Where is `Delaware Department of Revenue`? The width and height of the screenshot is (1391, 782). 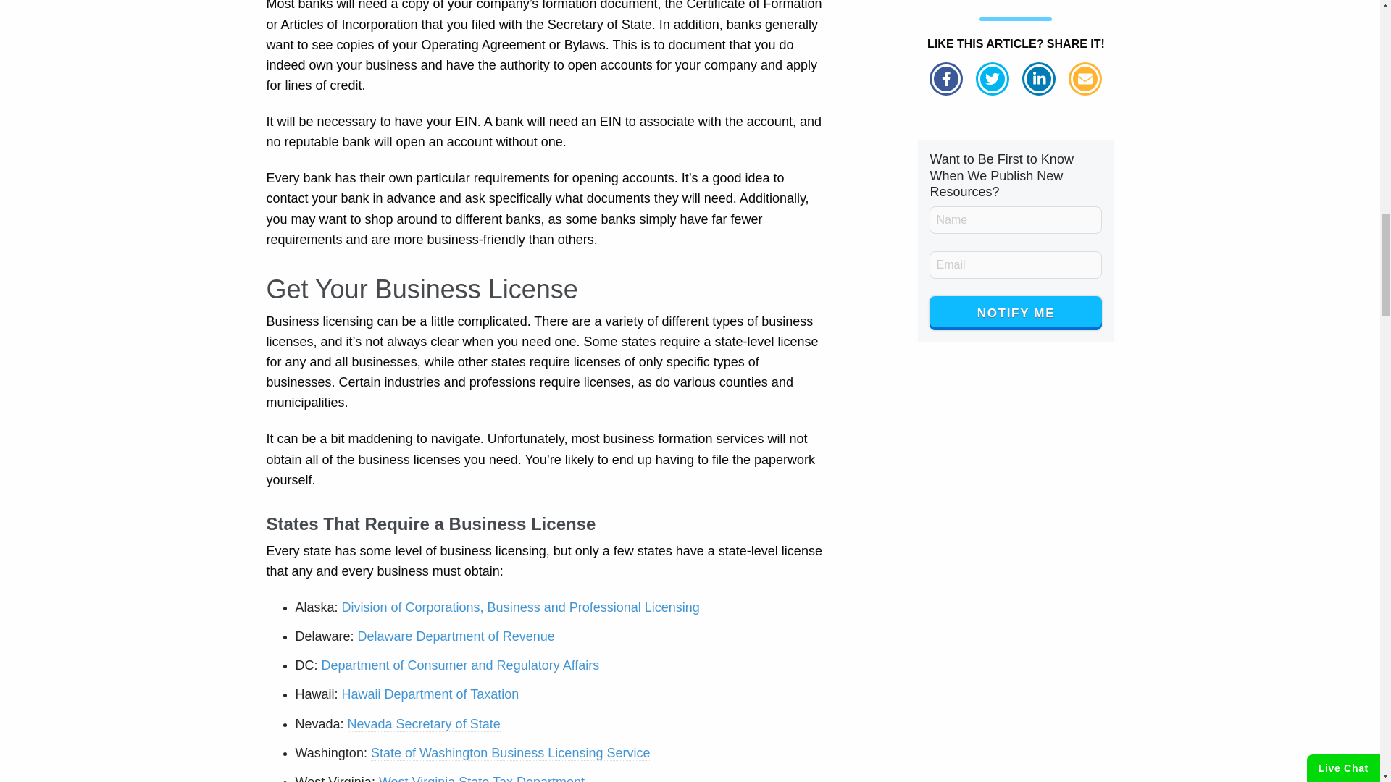
Delaware Department of Revenue is located at coordinates (456, 636).